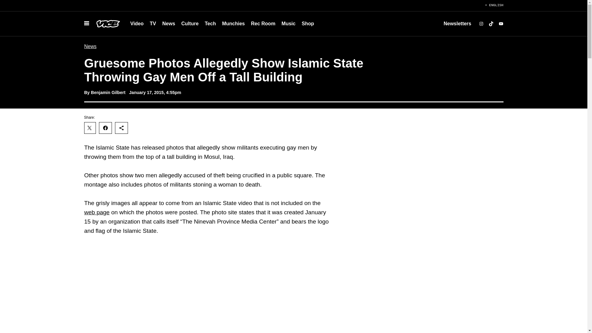  Describe the element at coordinates (86, 23) in the screenshot. I see `Open Menu` at that location.